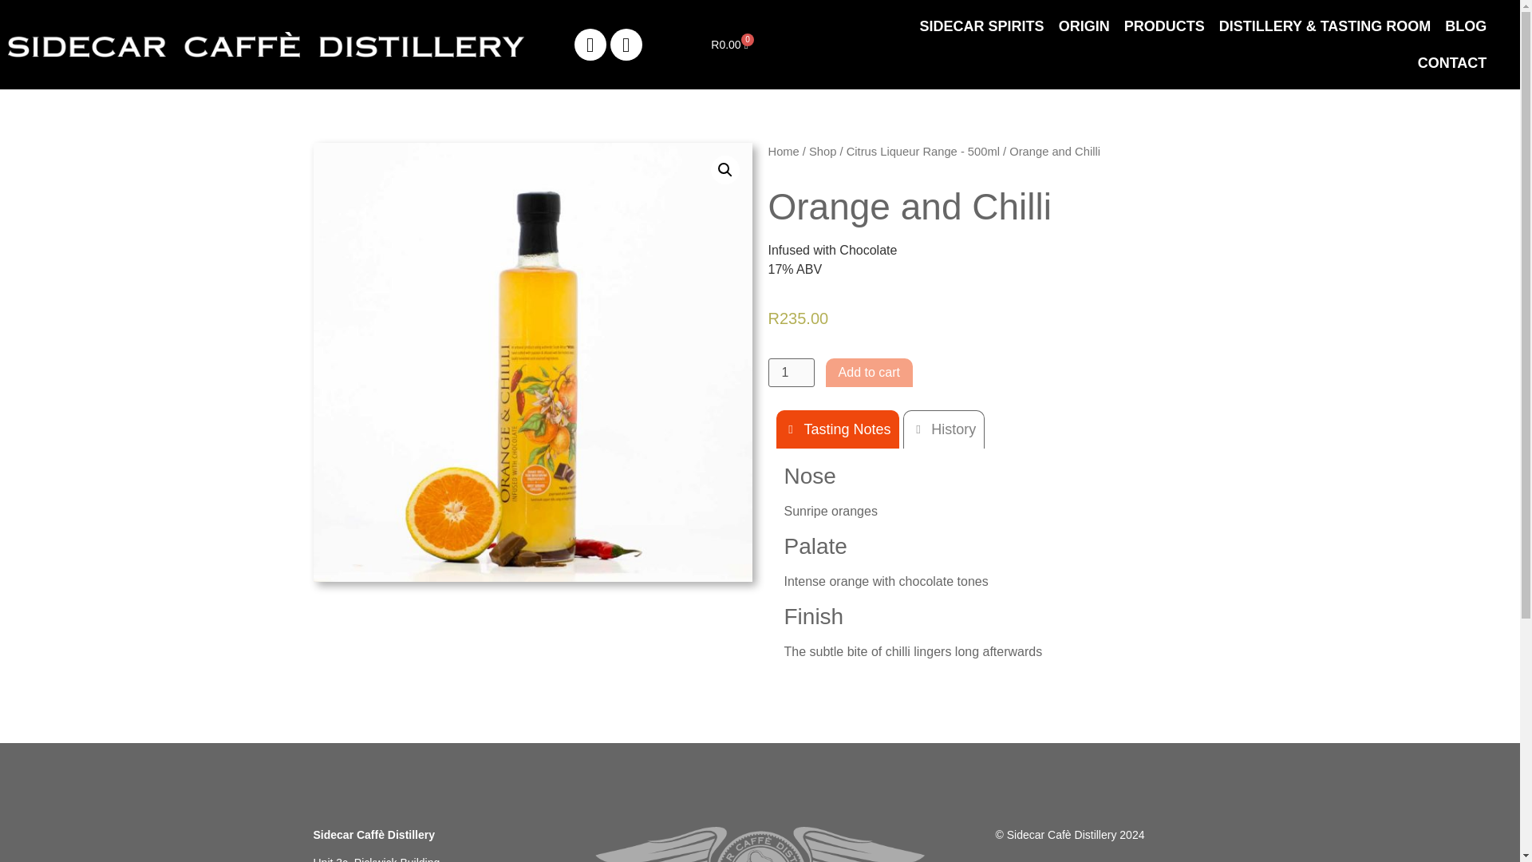 Image resolution: width=1532 pixels, height=862 pixels. I want to click on BLOG, so click(1466, 26).